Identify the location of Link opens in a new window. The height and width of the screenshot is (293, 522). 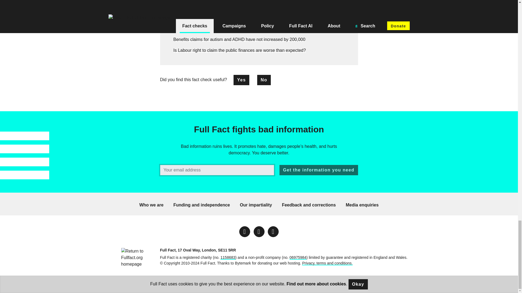
(273, 231).